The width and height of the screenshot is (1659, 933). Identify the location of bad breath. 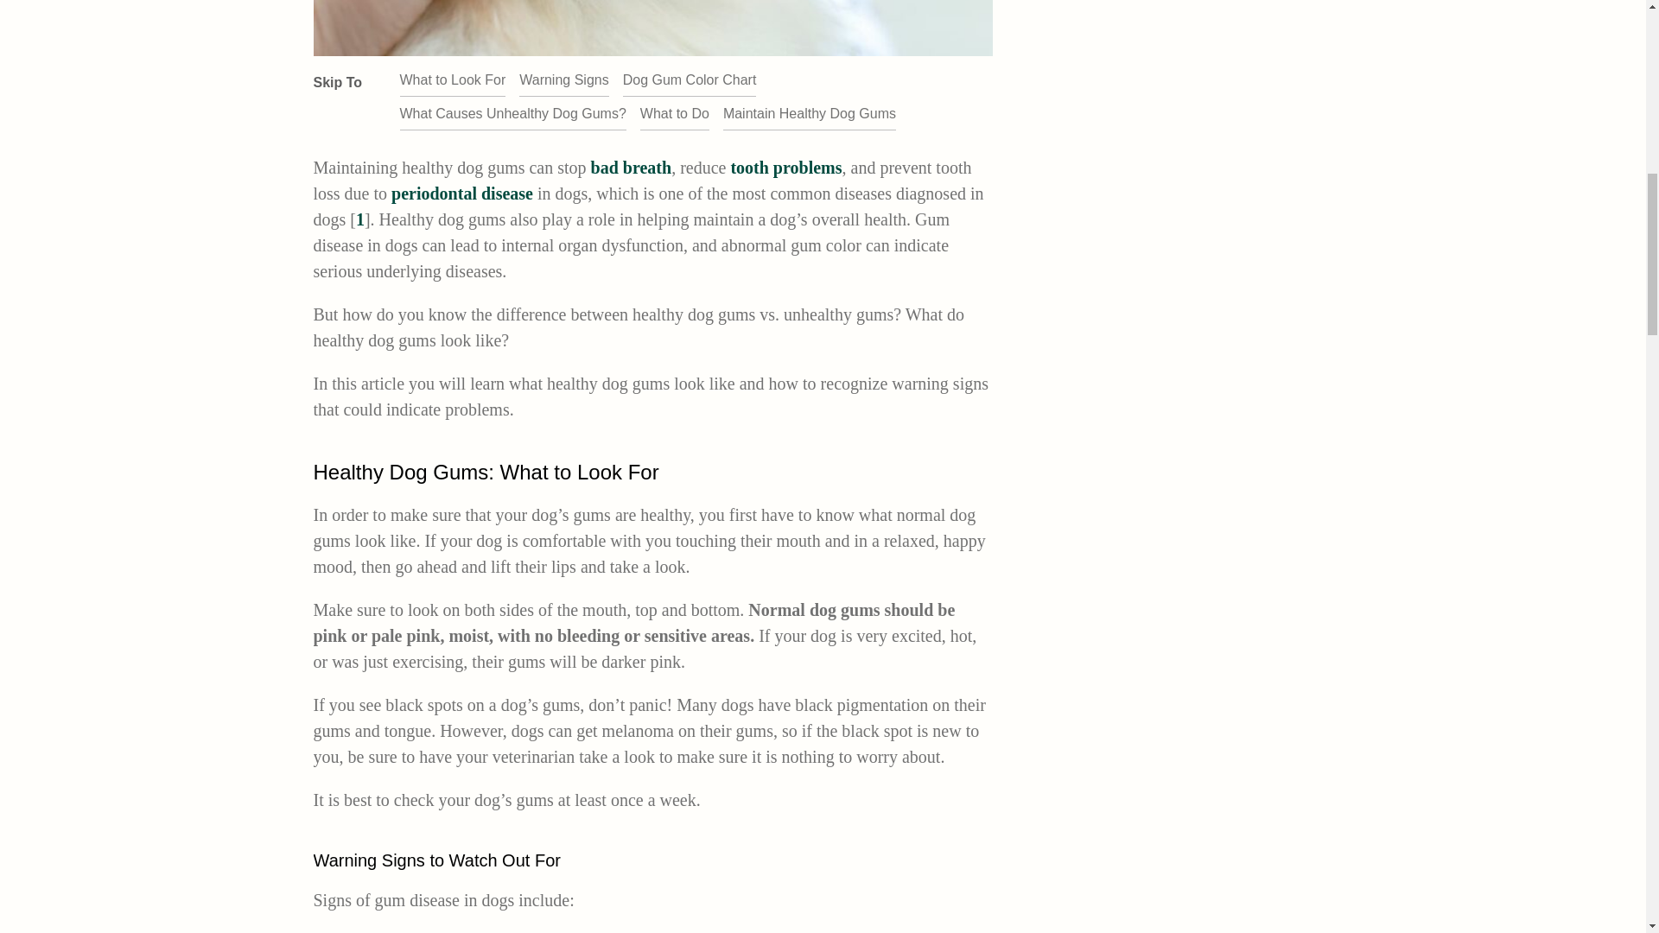
(631, 168).